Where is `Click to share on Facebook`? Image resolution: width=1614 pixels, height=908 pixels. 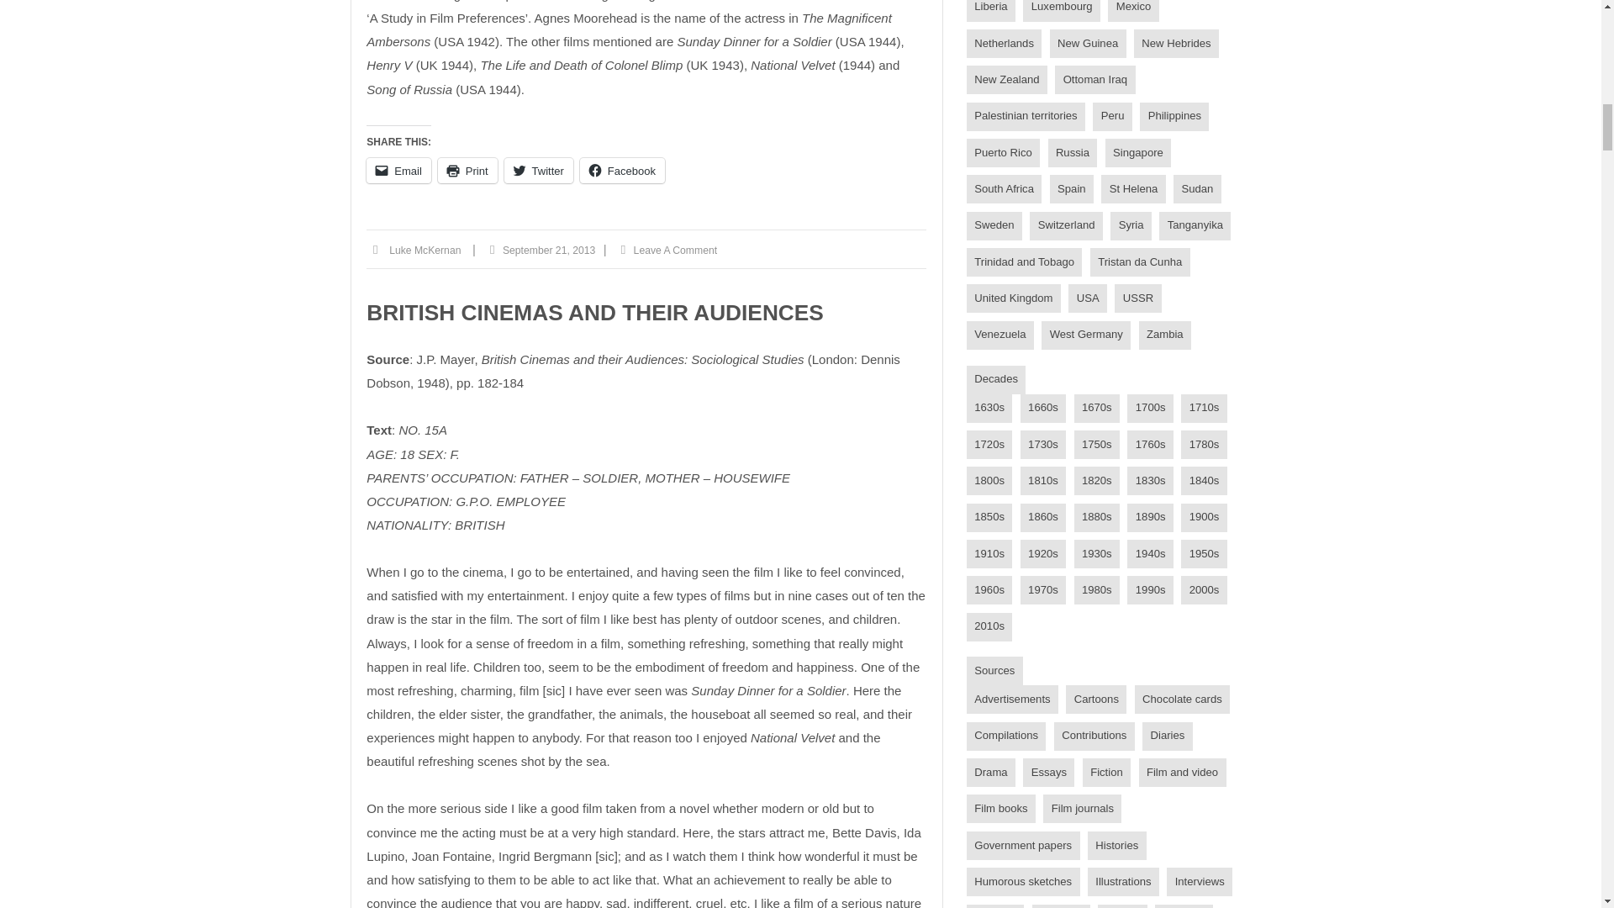
Click to share on Facebook is located at coordinates (622, 170).